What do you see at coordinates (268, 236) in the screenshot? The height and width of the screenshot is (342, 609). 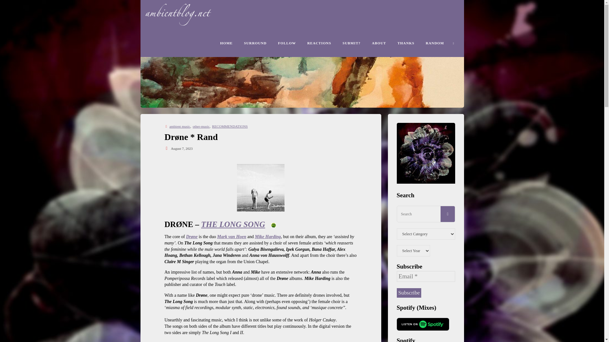 I see `Mike Harding` at bounding box center [268, 236].